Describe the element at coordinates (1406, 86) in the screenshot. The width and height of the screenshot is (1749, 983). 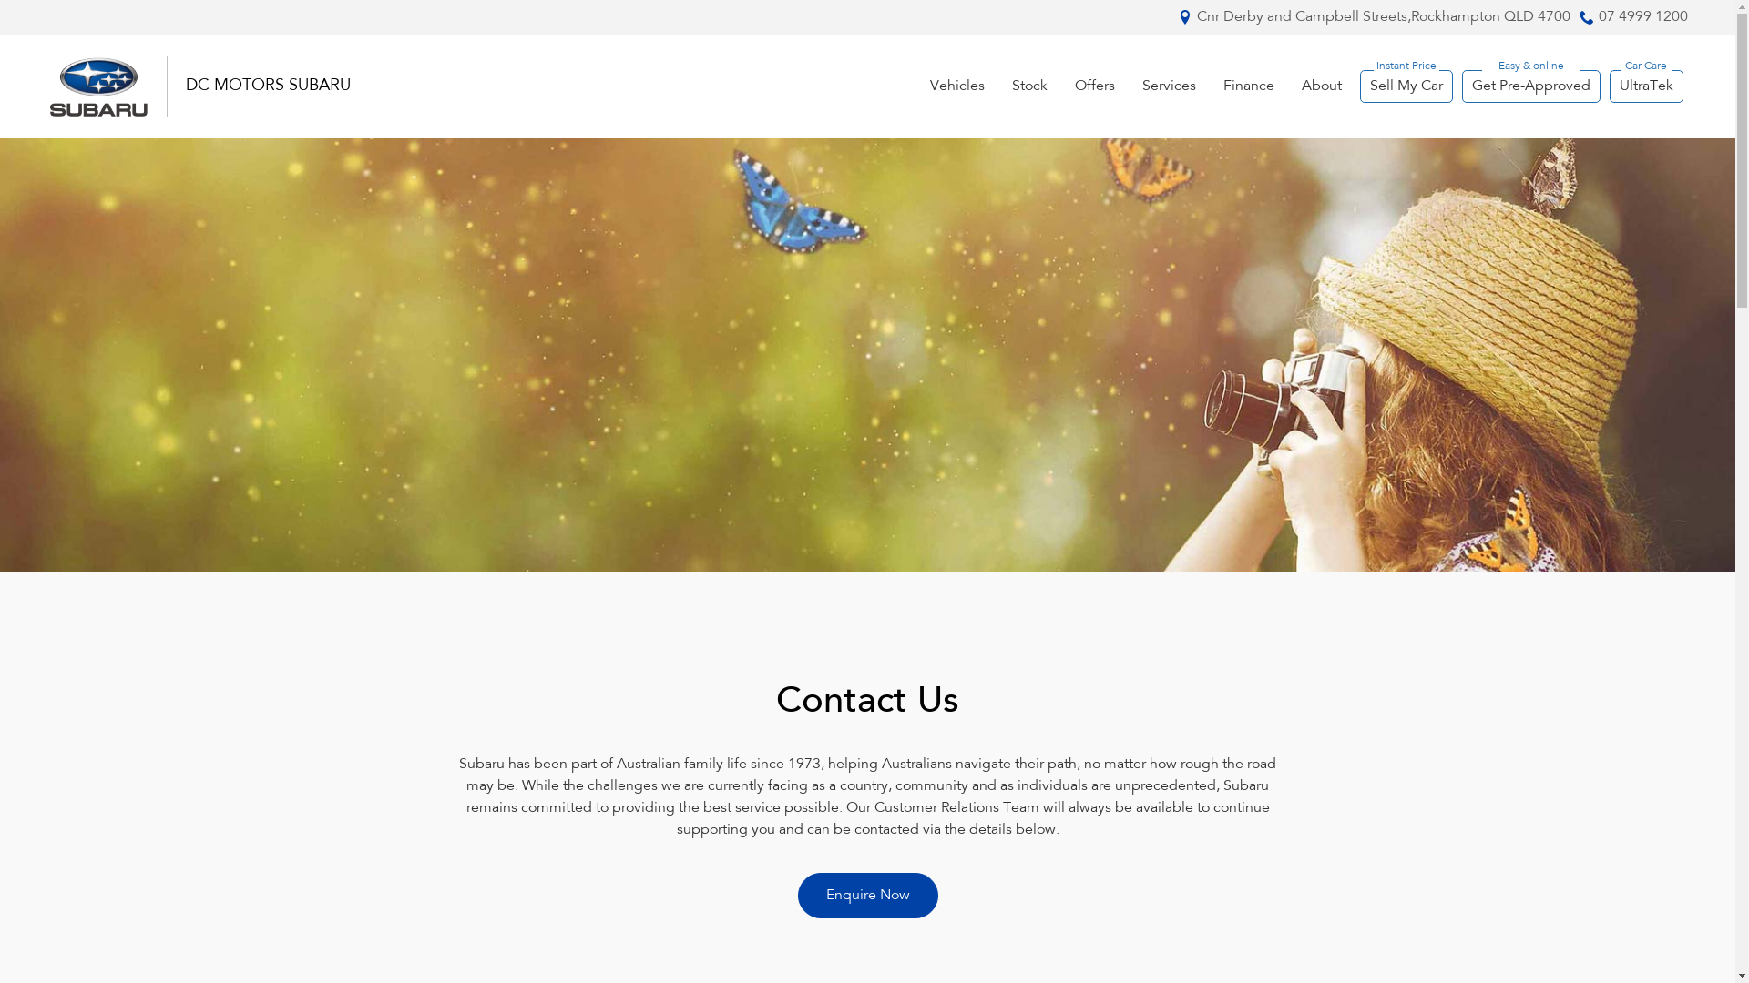
I see `Sell My Car` at that location.